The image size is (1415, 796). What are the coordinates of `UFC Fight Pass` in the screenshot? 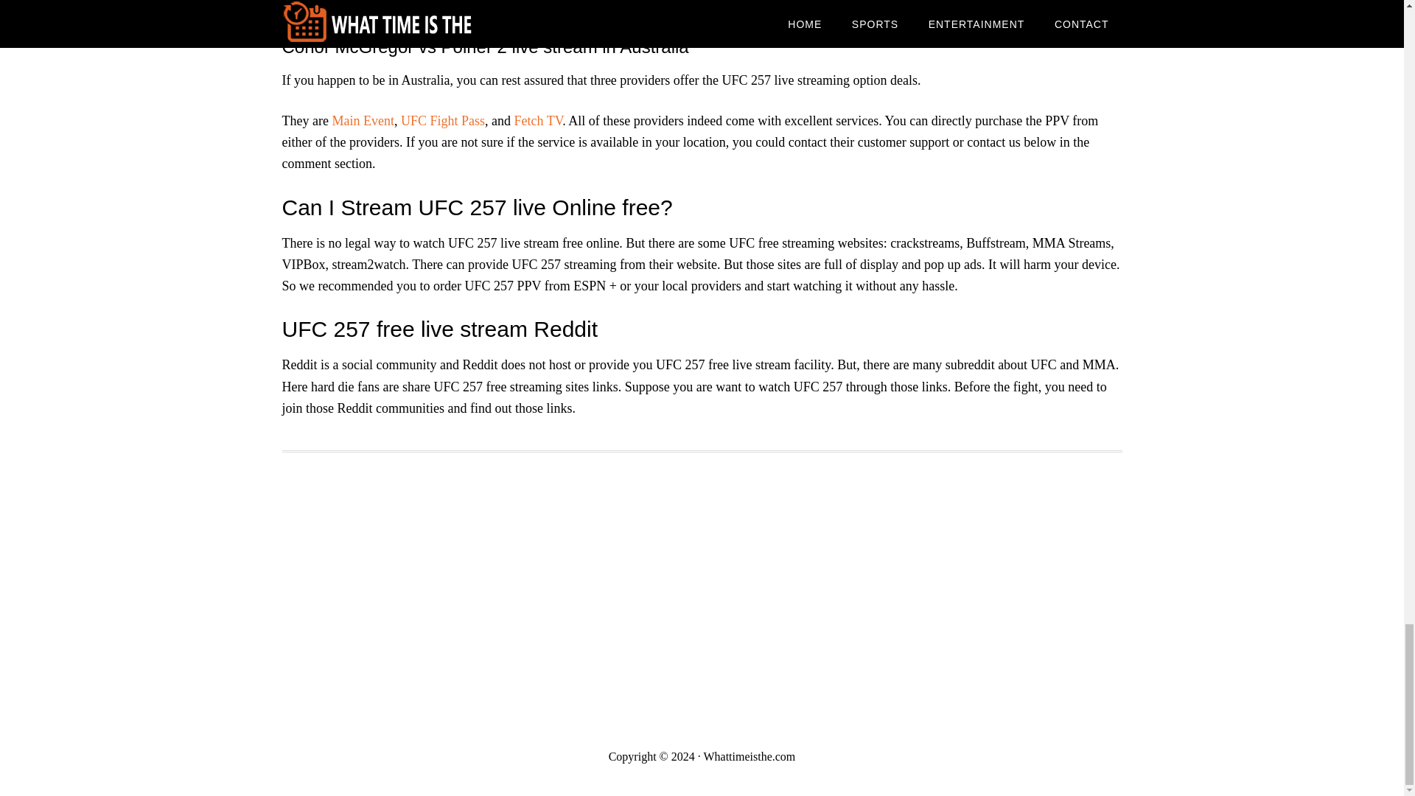 It's located at (442, 121).